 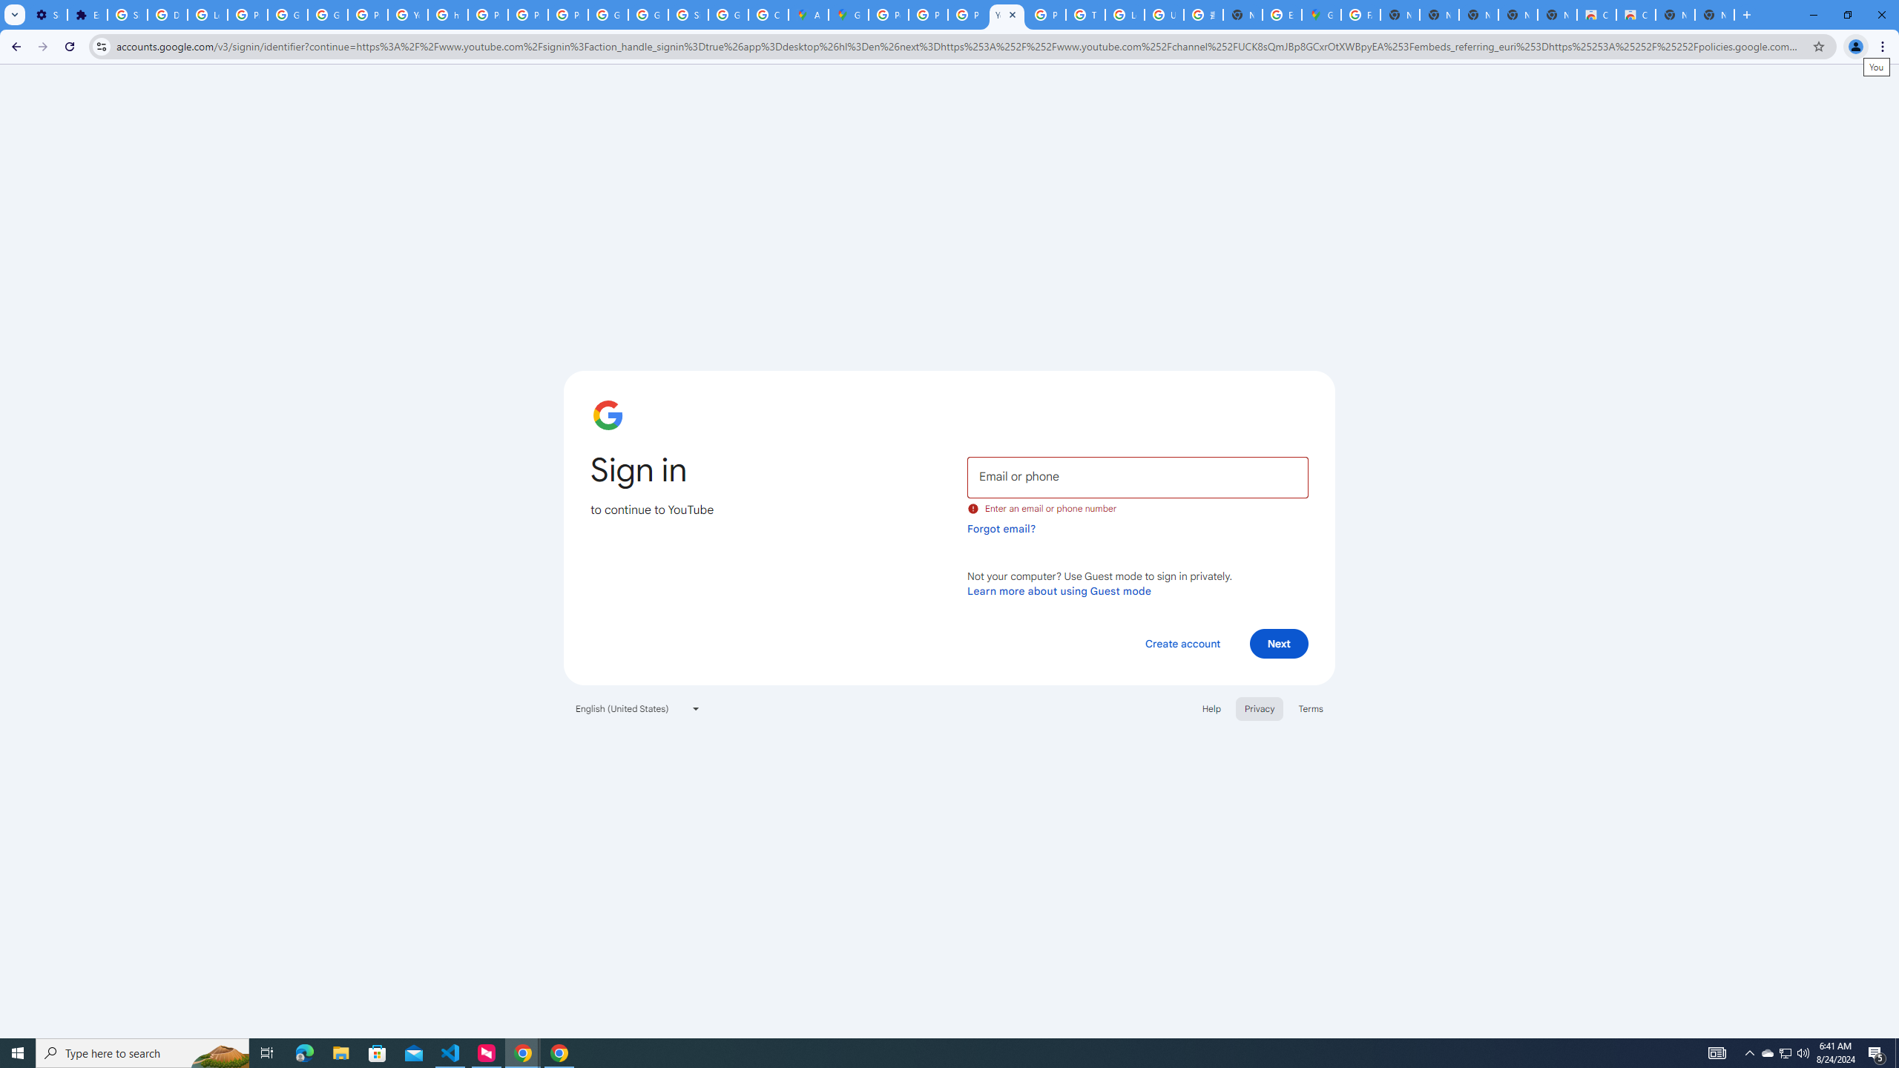 I want to click on Next, so click(x=1279, y=643).